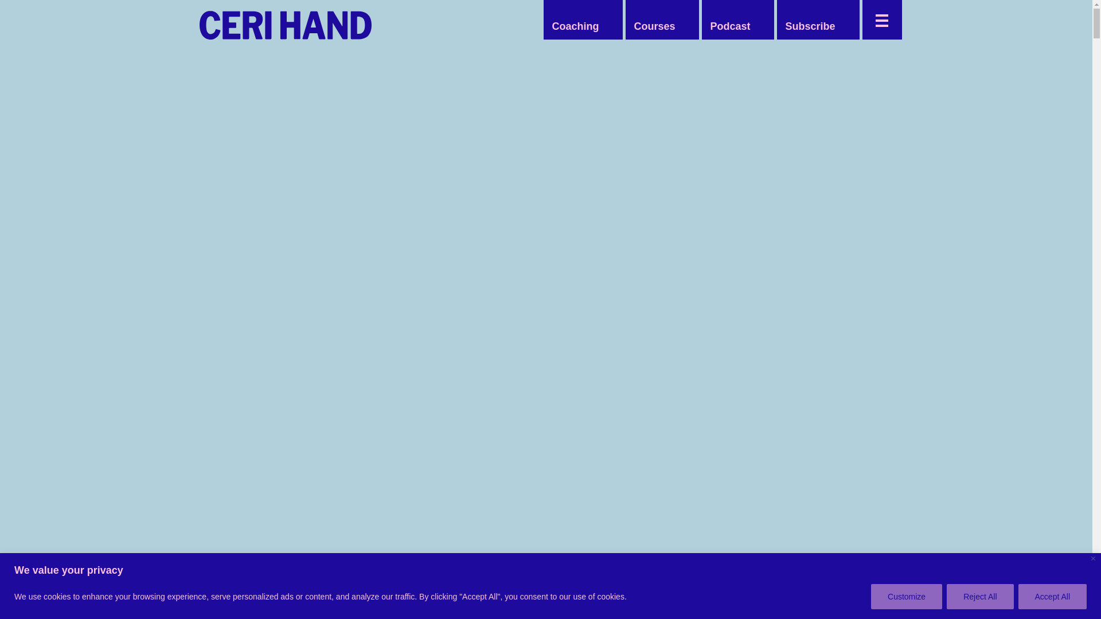 Image resolution: width=1101 pixels, height=619 pixels. Describe the element at coordinates (1053, 596) in the screenshot. I see `Accept All` at that location.